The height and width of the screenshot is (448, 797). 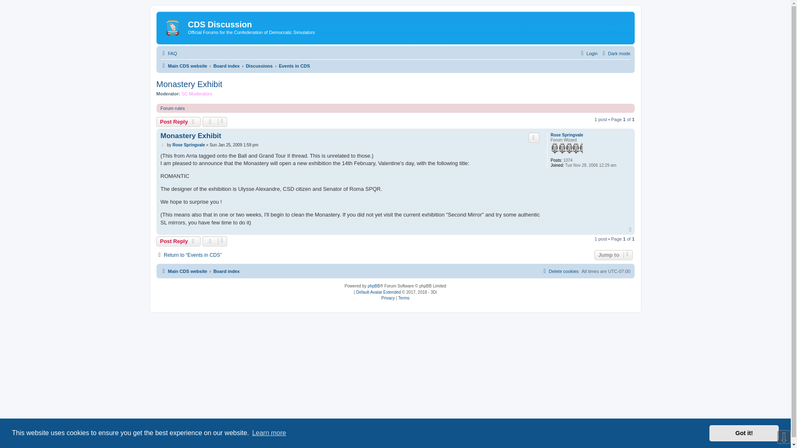 I want to click on Dark mode, so click(x=615, y=53).